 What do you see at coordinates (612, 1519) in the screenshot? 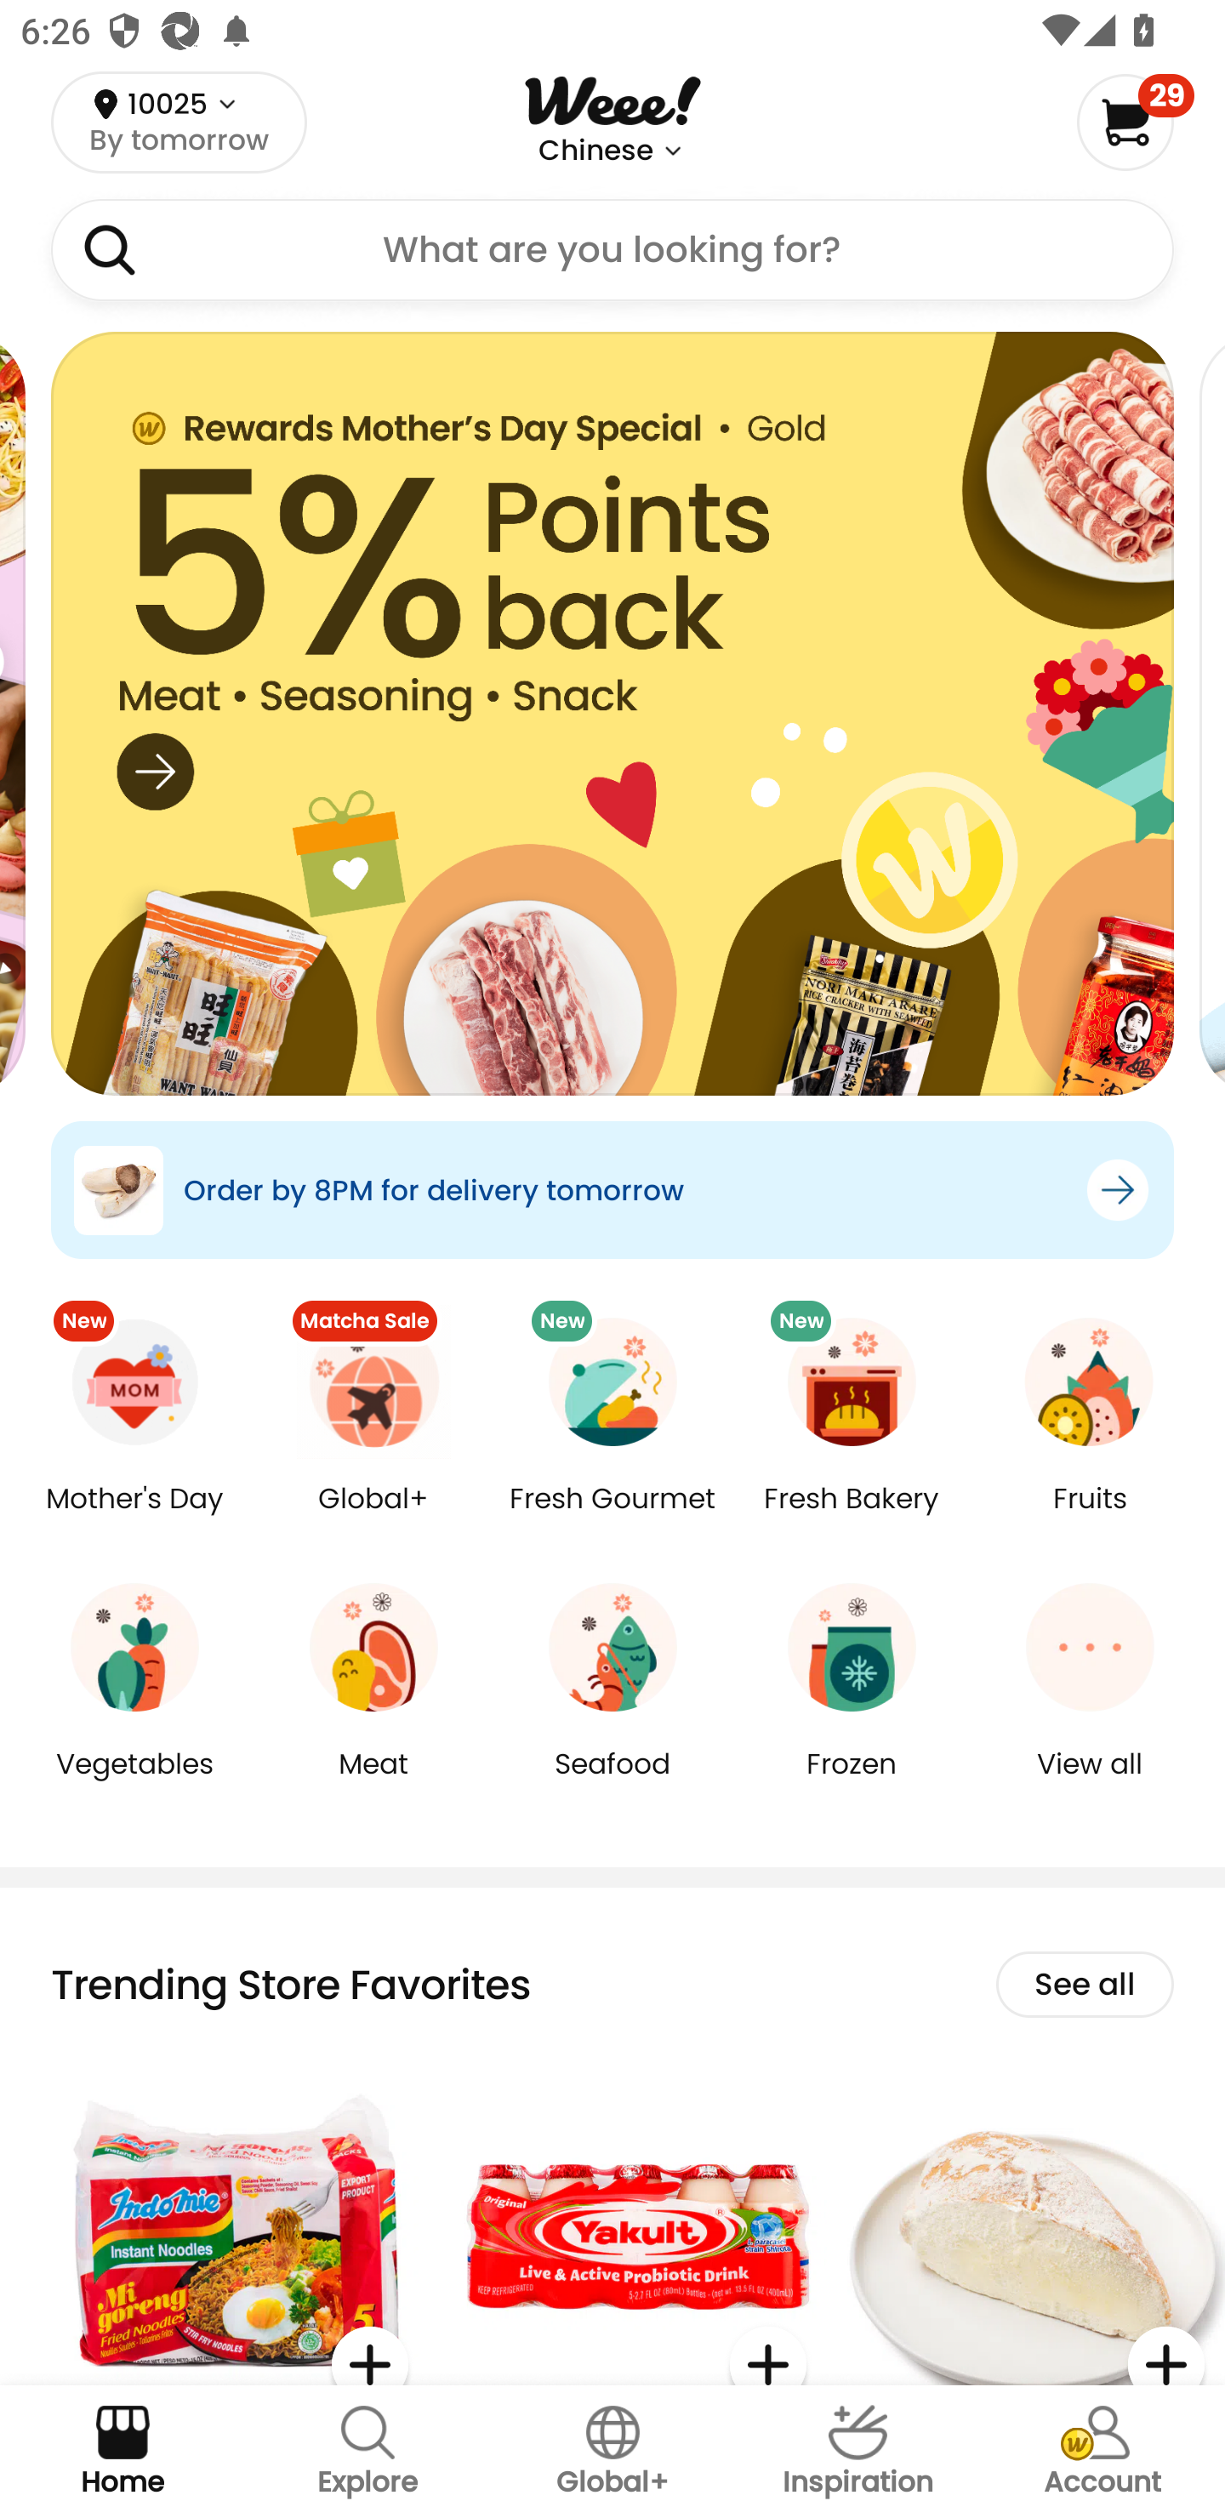
I see `Fresh Gourmet` at bounding box center [612, 1519].